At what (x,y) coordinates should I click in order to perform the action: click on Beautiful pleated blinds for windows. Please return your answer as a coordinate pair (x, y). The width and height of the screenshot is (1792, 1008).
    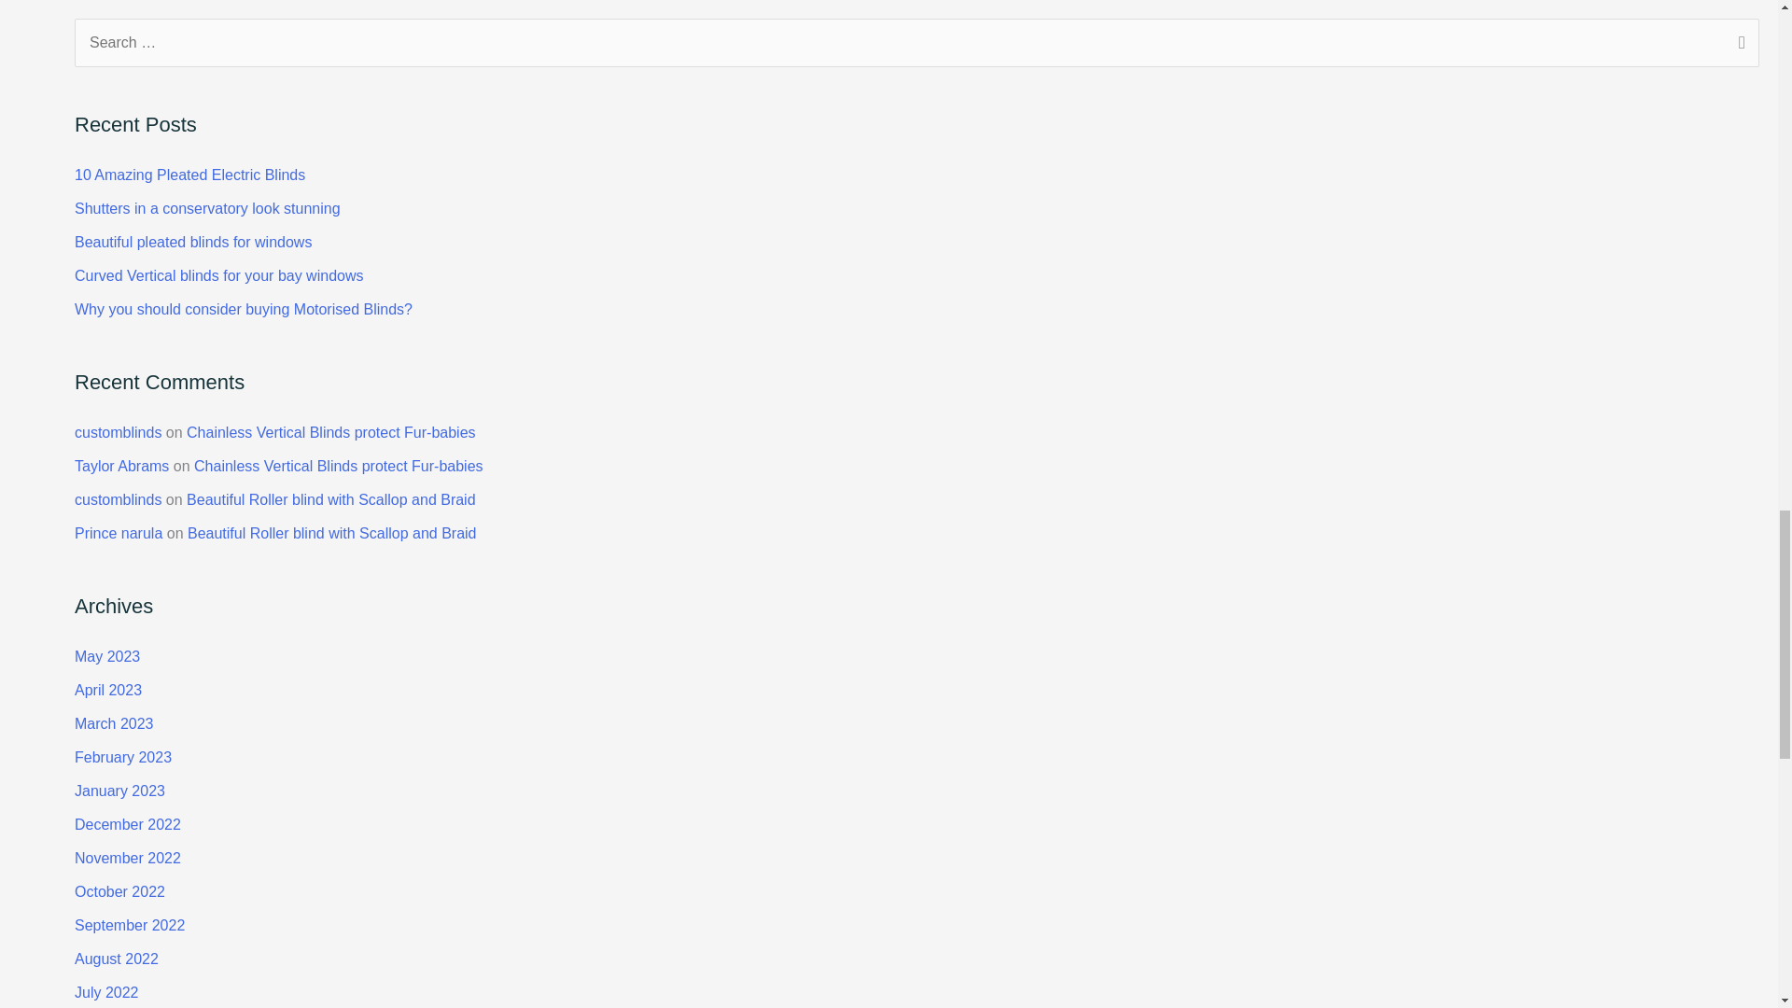
    Looking at the image, I should click on (193, 241).